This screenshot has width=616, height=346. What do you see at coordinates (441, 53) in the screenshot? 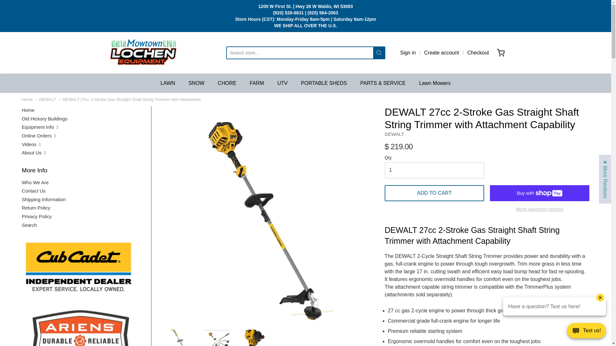
I see `Create account` at bounding box center [441, 53].